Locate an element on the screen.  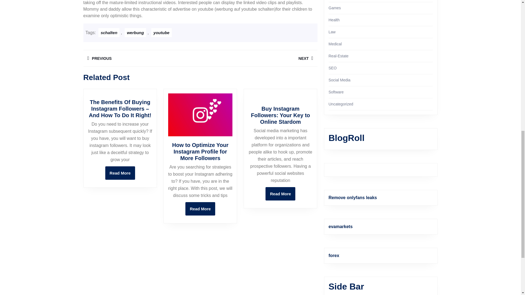
werbung is located at coordinates (334, 20).